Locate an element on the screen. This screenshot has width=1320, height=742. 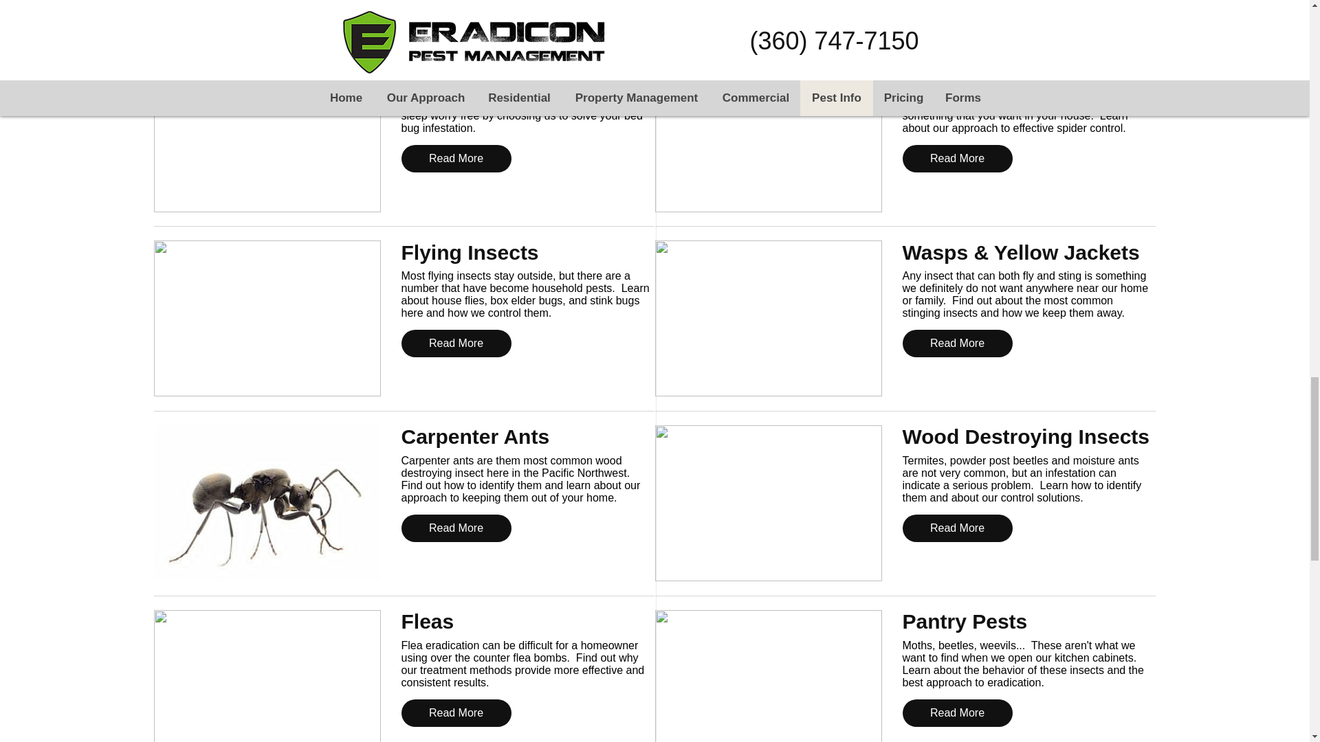
Yellow Jacket is located at coordinates (768, 317).